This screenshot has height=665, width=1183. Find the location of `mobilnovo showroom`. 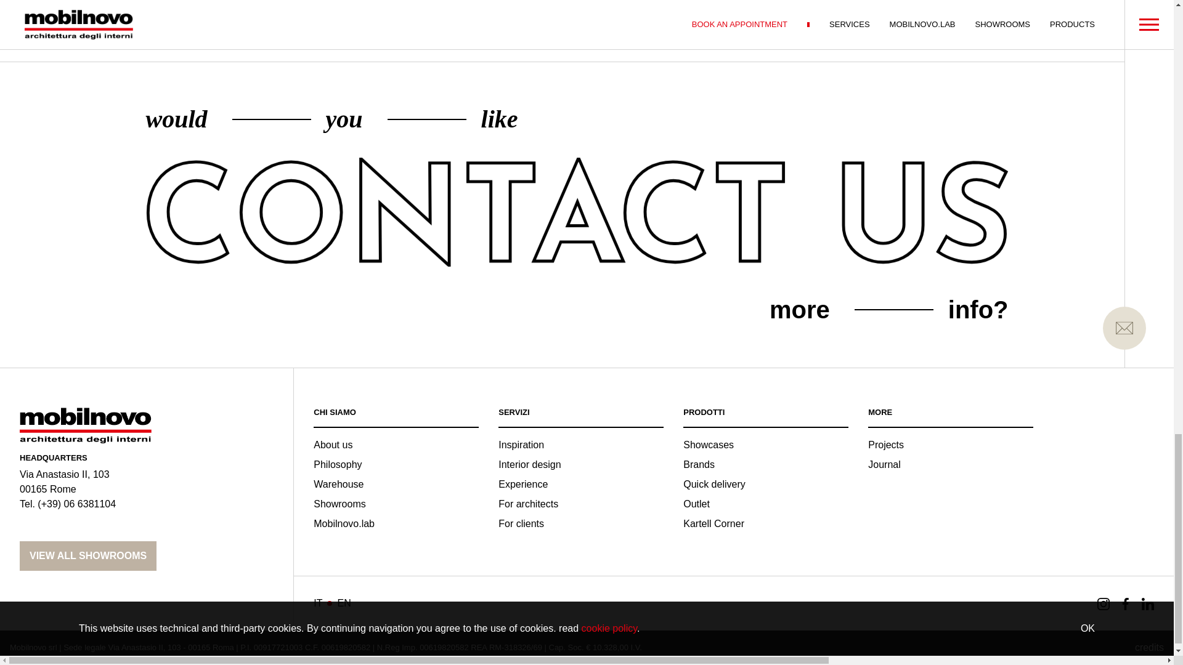

mobilnovo showroom is located at coordinates (87, 555).